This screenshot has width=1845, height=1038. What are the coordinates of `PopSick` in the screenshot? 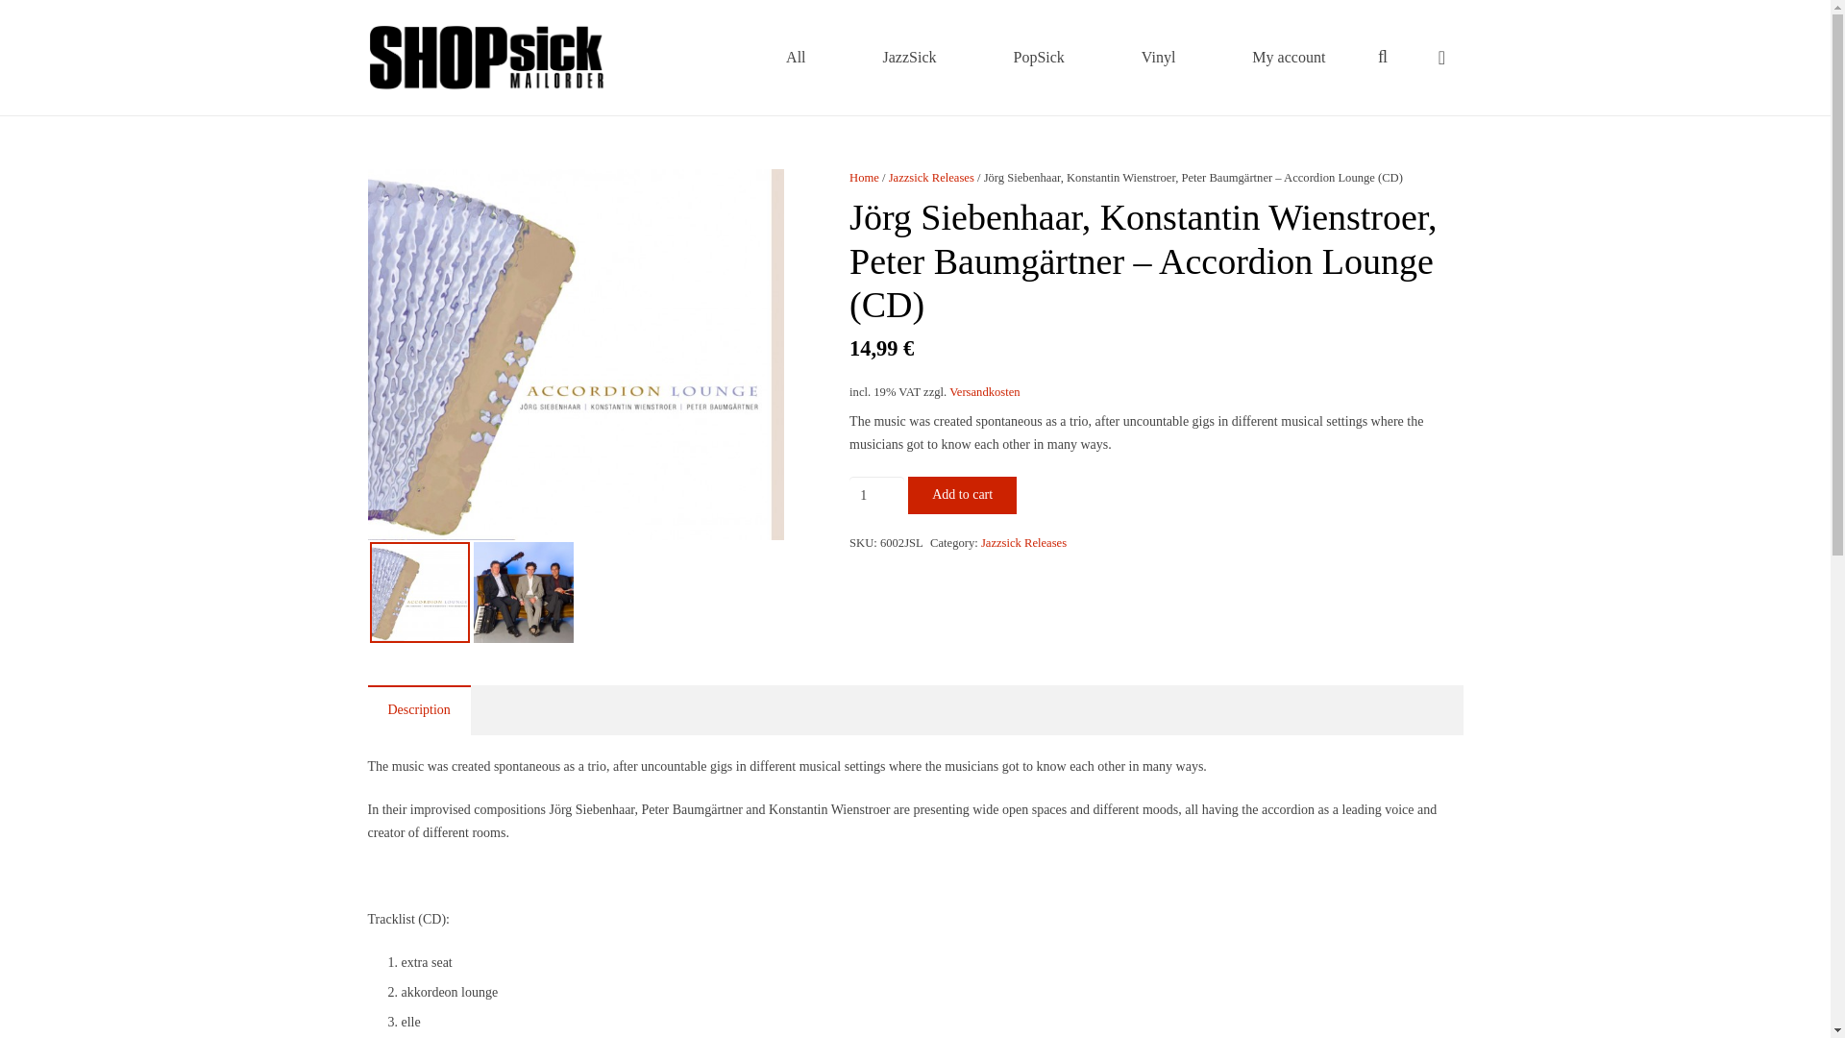 It's located at (1040, 58).